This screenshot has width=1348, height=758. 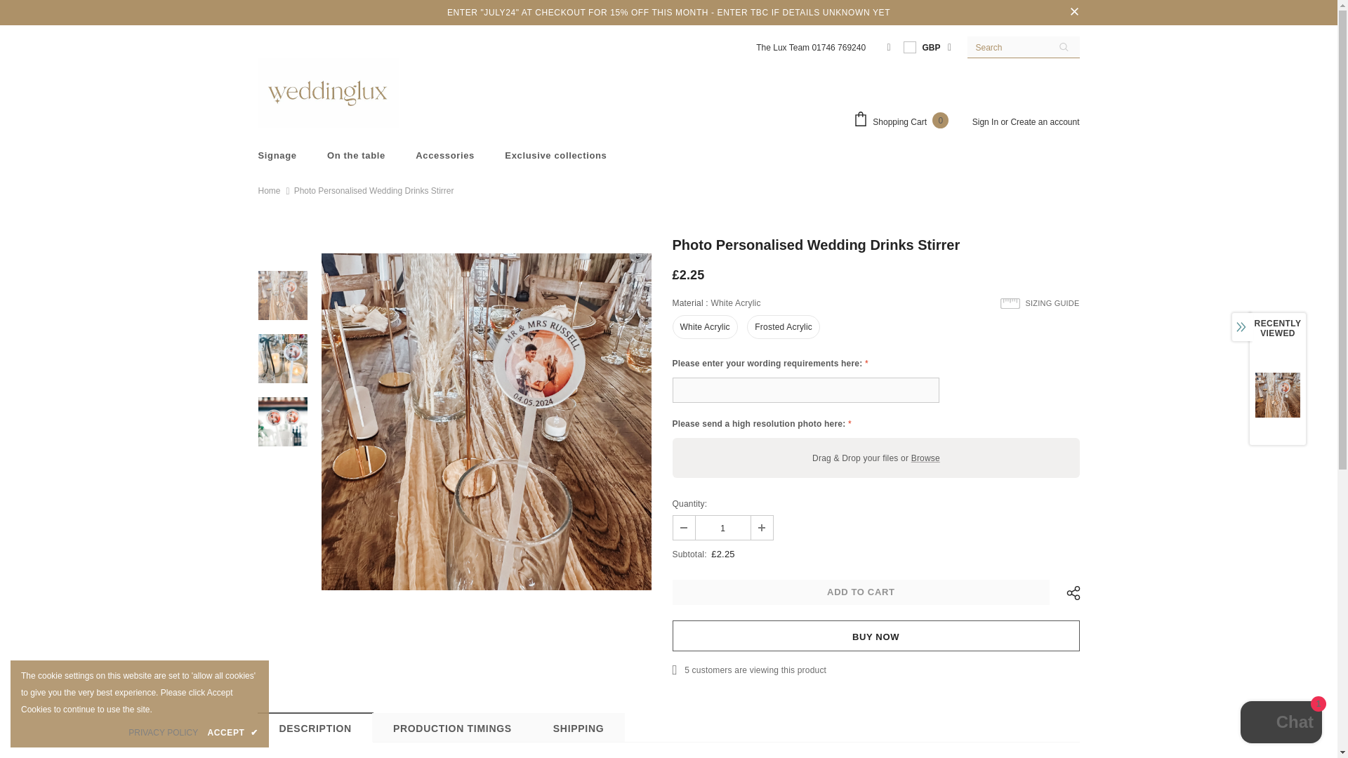 What do you see at coordinates (861, 592) in the screenshot?
I see `Add to cart` at bounding box center [861, 592].